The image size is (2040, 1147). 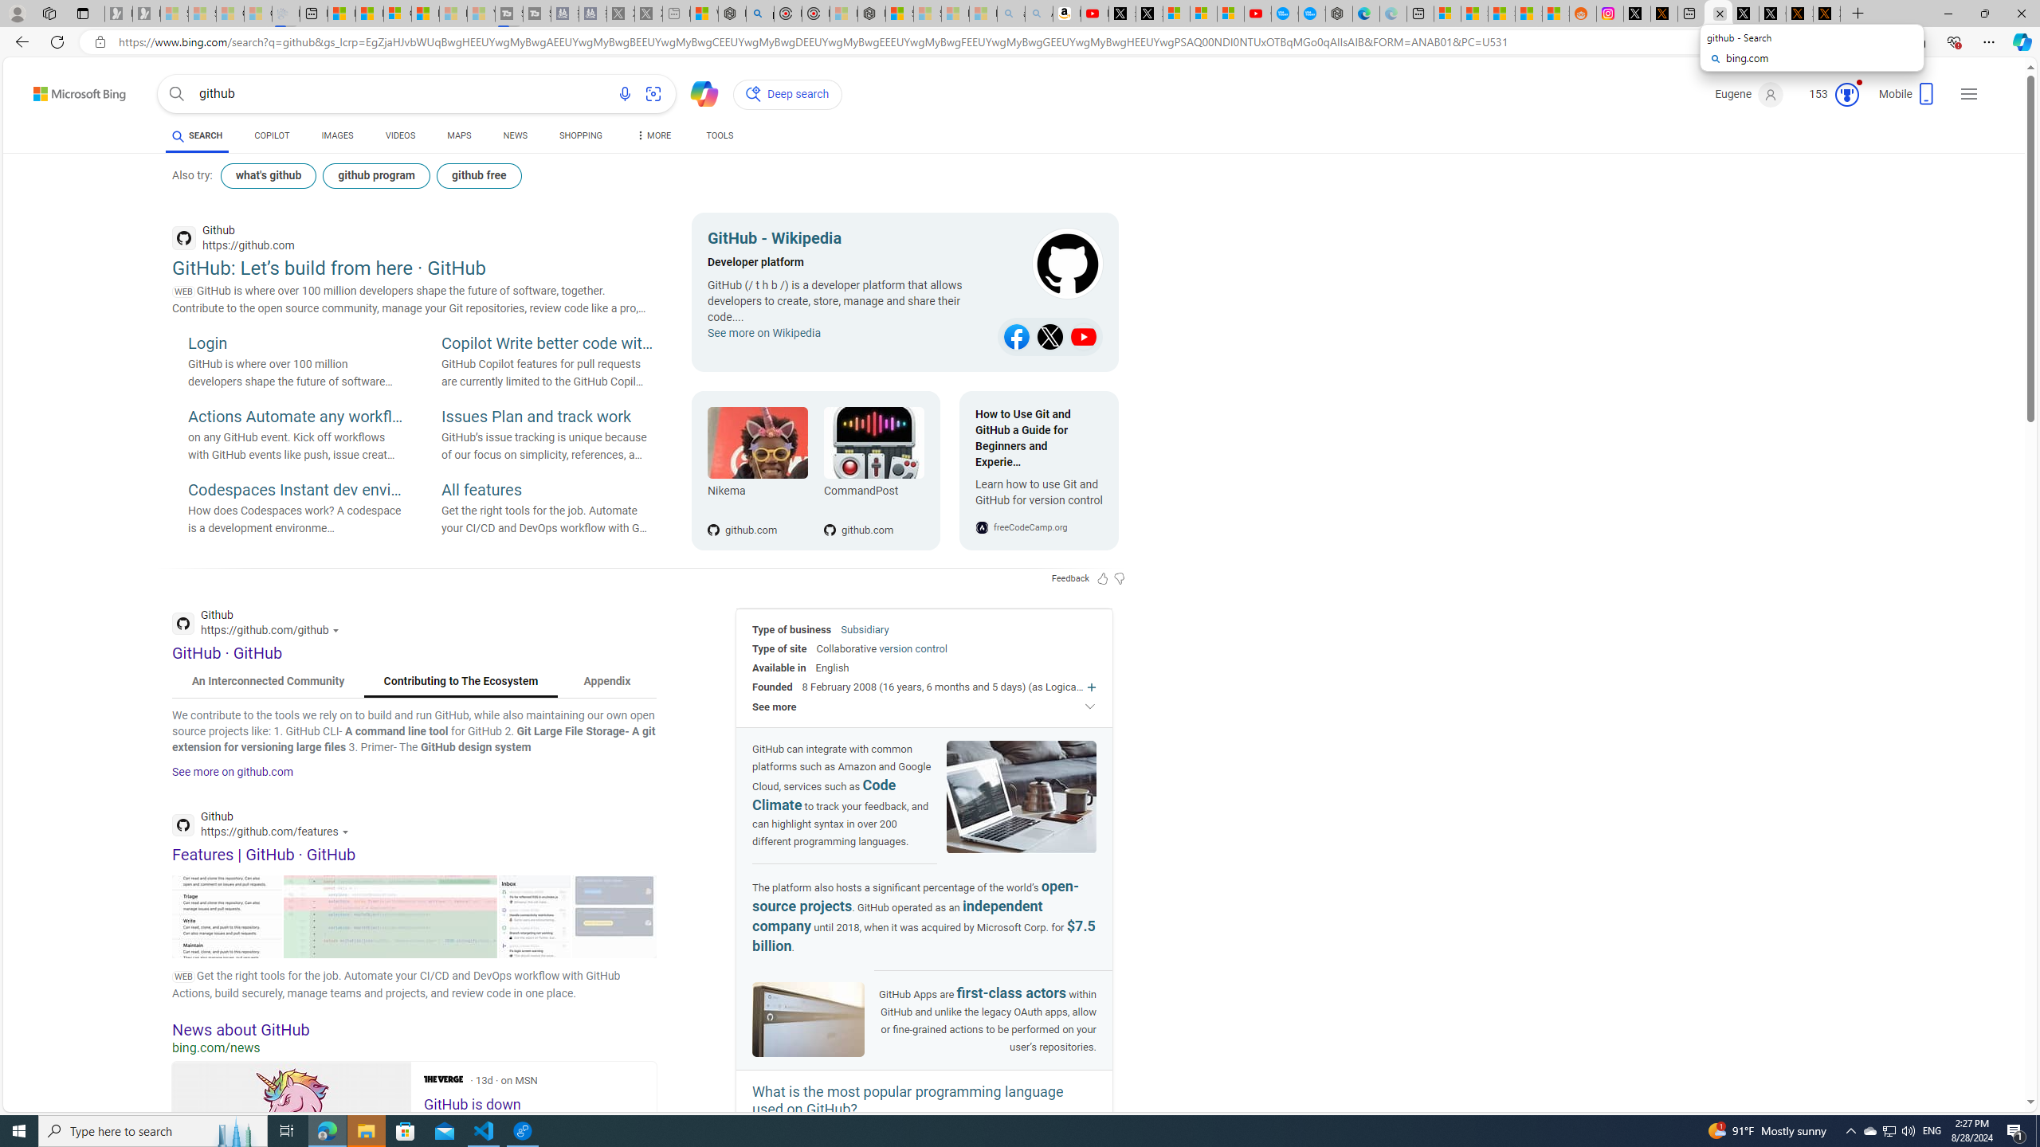 I want to click on Class: medal-circled, so click(x=1847, y=95).